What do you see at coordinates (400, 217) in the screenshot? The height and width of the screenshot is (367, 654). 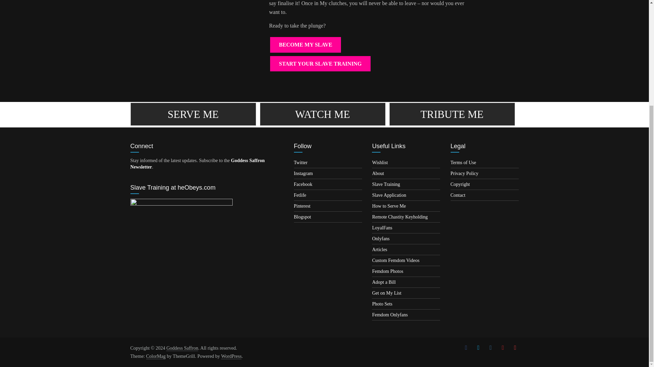 I see `Remote Chastity Keyholding` at bounding box center [400, 217].